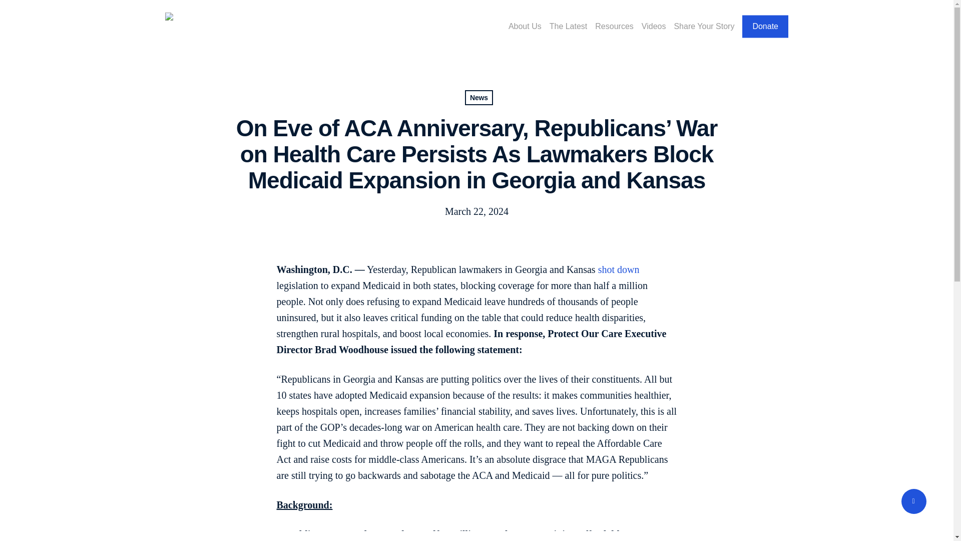  What do you see at coordinates (478, 97) in the screenshot?
I see `News` at bounding box center [478, 97].